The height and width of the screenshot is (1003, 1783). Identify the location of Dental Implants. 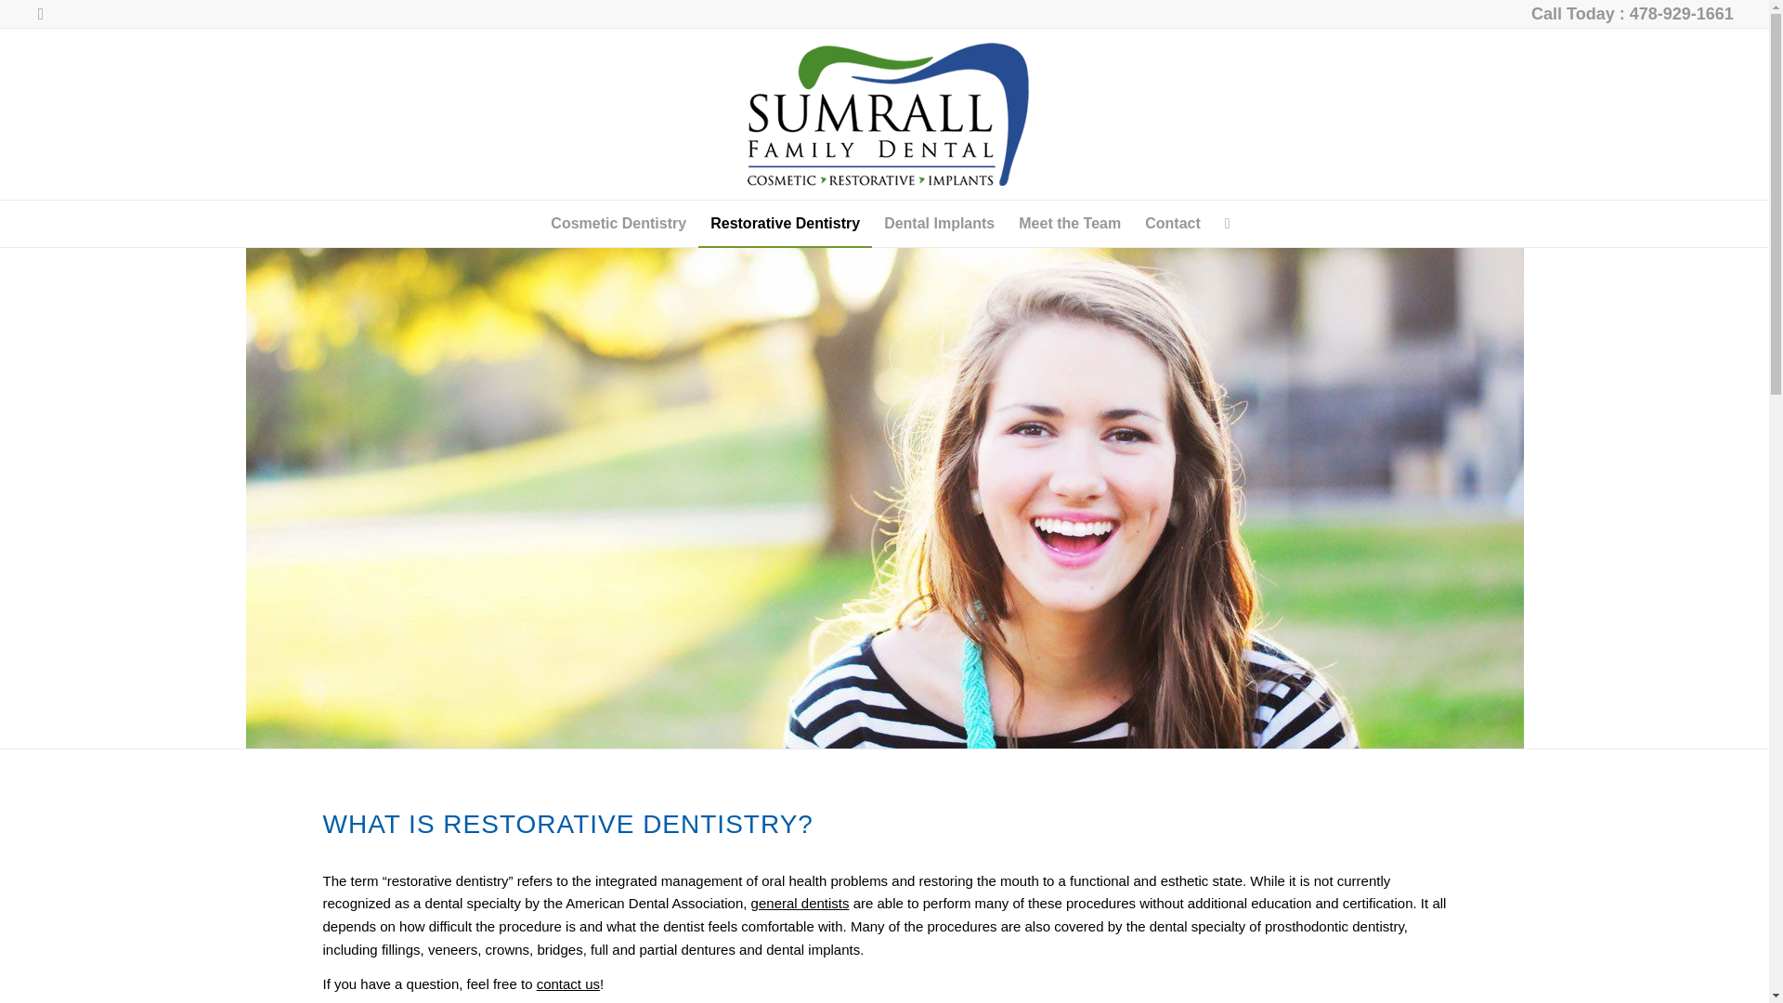
(939, 223).